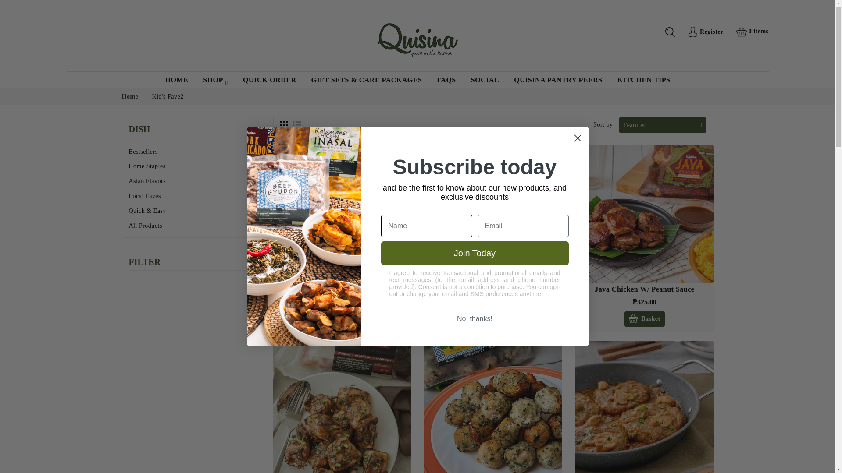 The width and height of the screenshot is (842, 473). What do you see at coordinates (752, 32) in the screenshot?
I see `0 items` at bounding box center [752, 32].